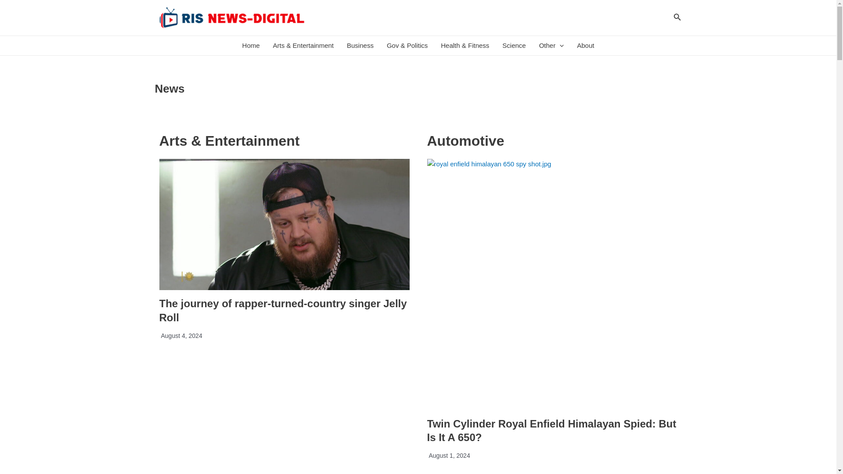 The width and height of the screenshot is (843, 474). I want to click on Science, so click(514, 46).